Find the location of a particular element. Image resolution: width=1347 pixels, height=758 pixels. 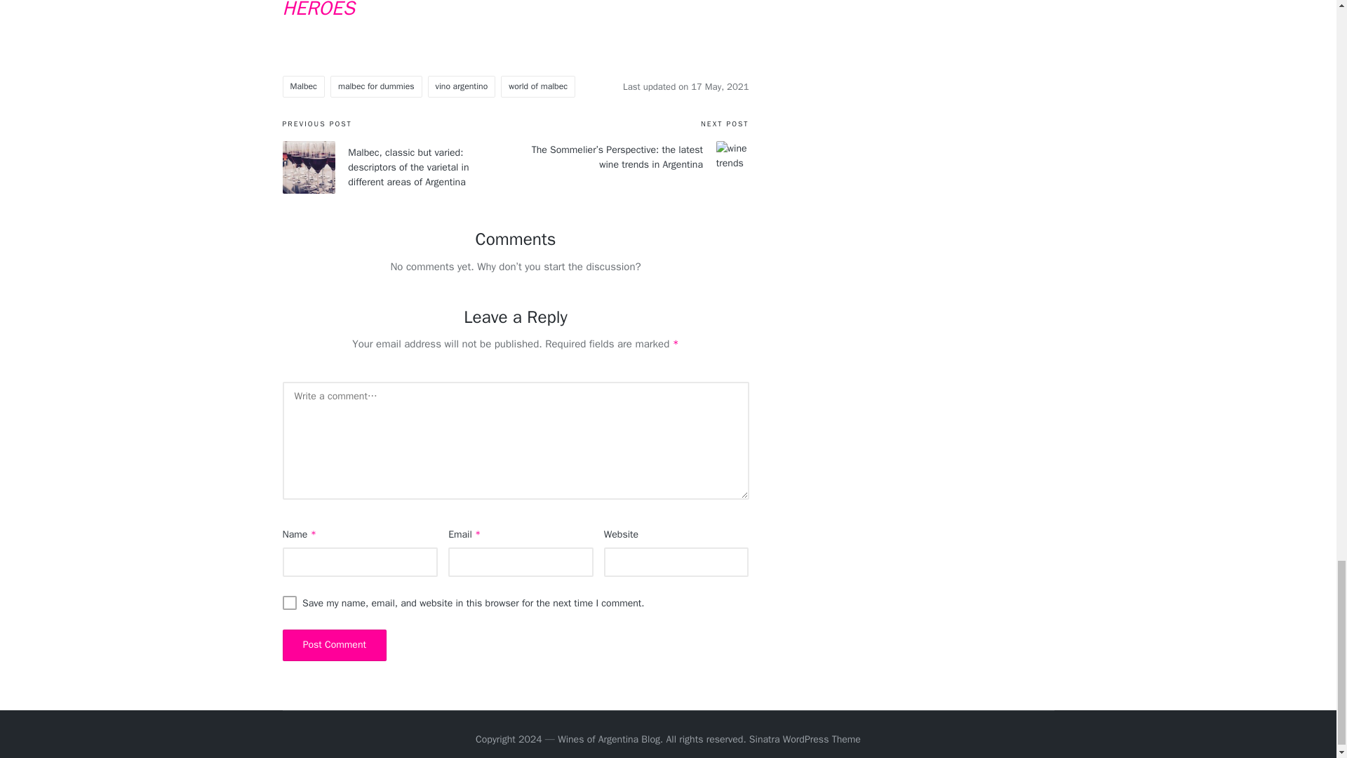

yes is located at coordinates (289, 602).